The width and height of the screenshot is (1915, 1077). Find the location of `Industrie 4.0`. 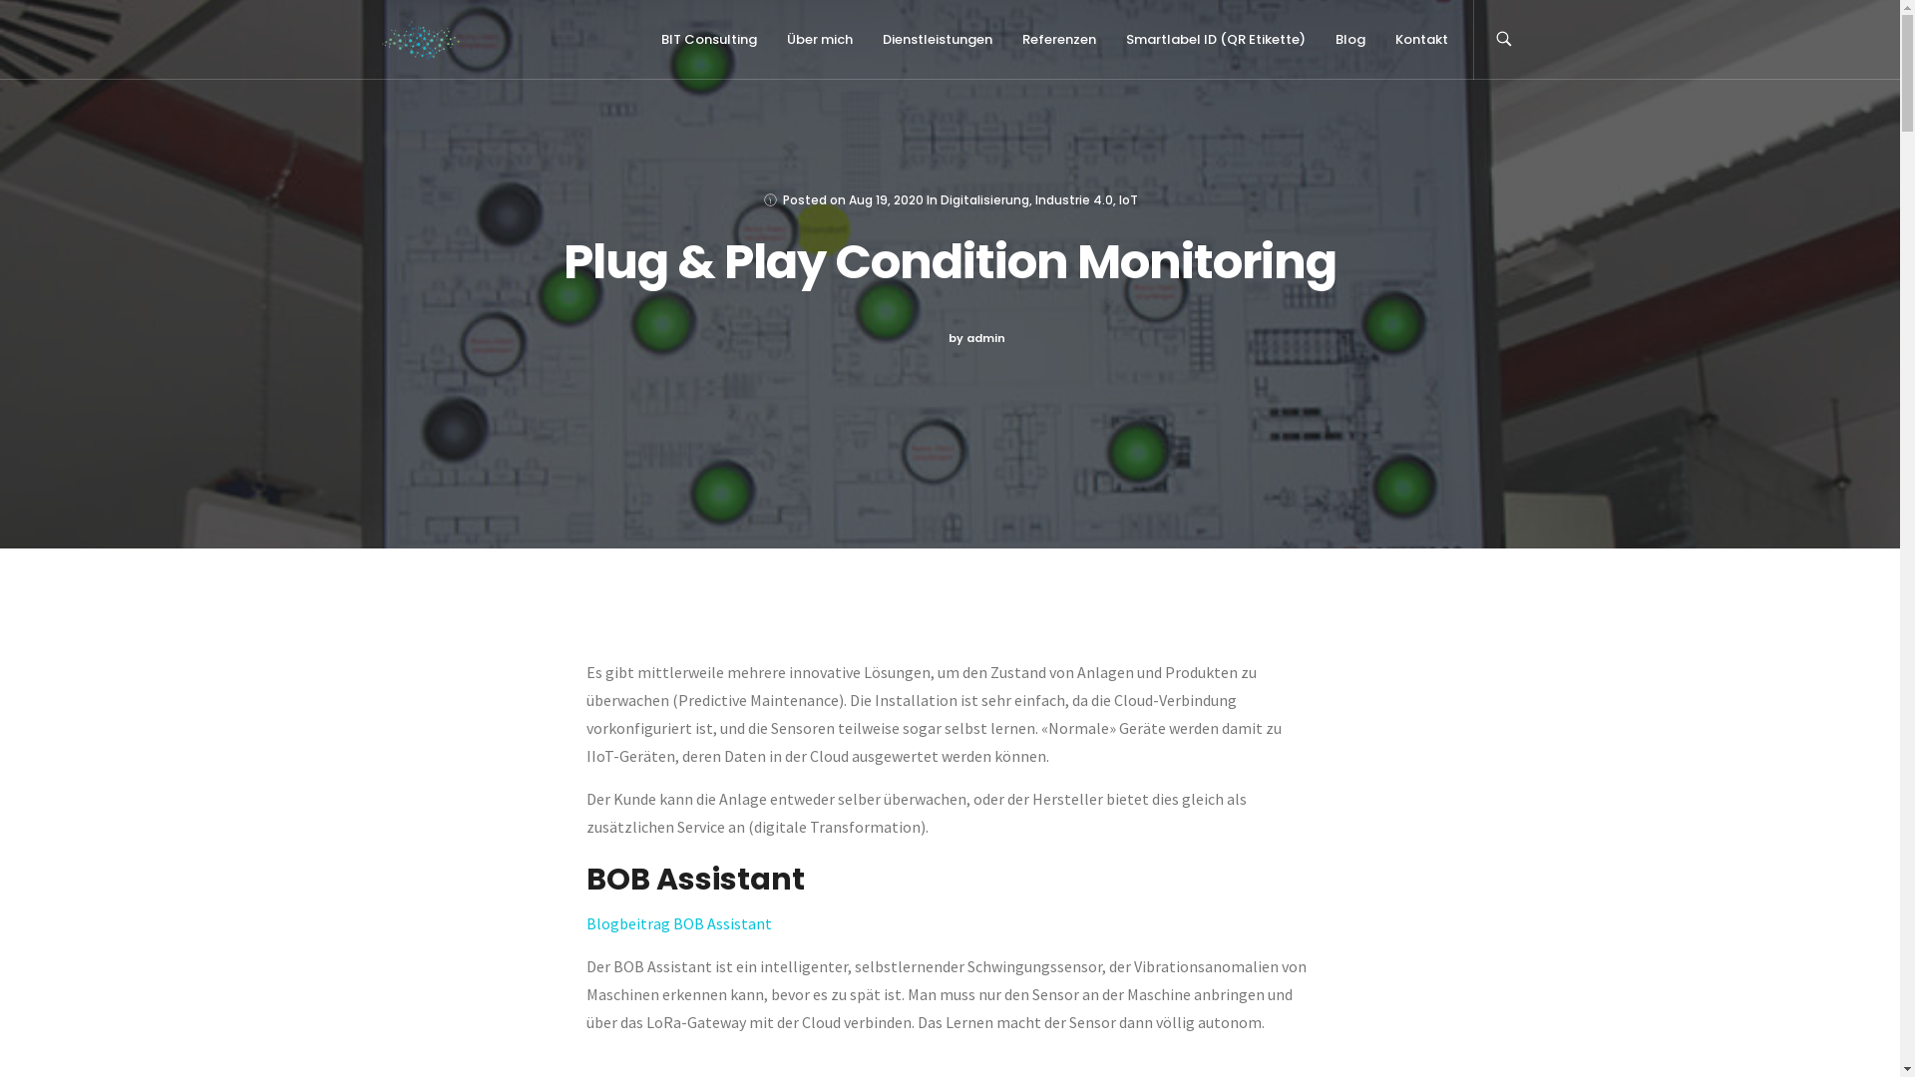

Industrie 4.0 is located at coordinates (1074, 199).